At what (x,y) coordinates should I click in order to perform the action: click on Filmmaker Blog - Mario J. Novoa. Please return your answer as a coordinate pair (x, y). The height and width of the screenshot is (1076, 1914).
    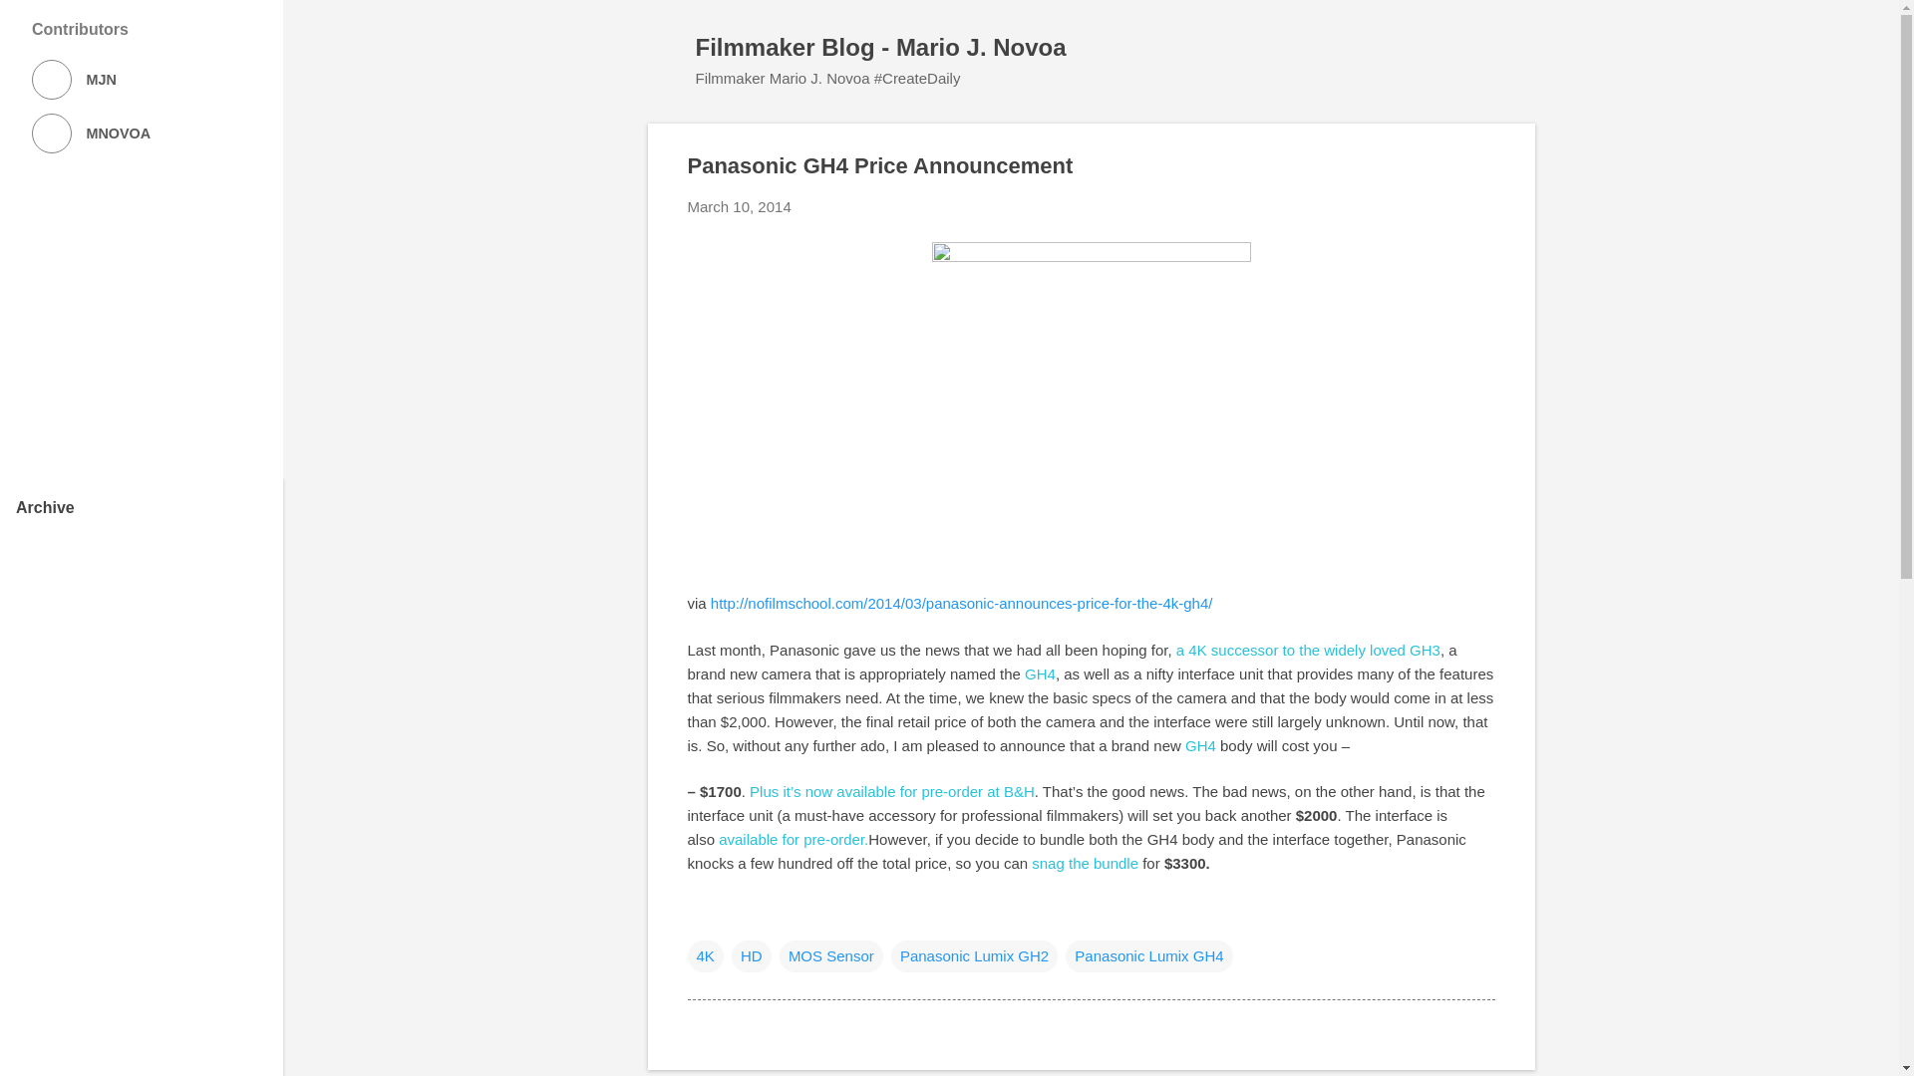
    Looking at the image, I should click on (881, 46).